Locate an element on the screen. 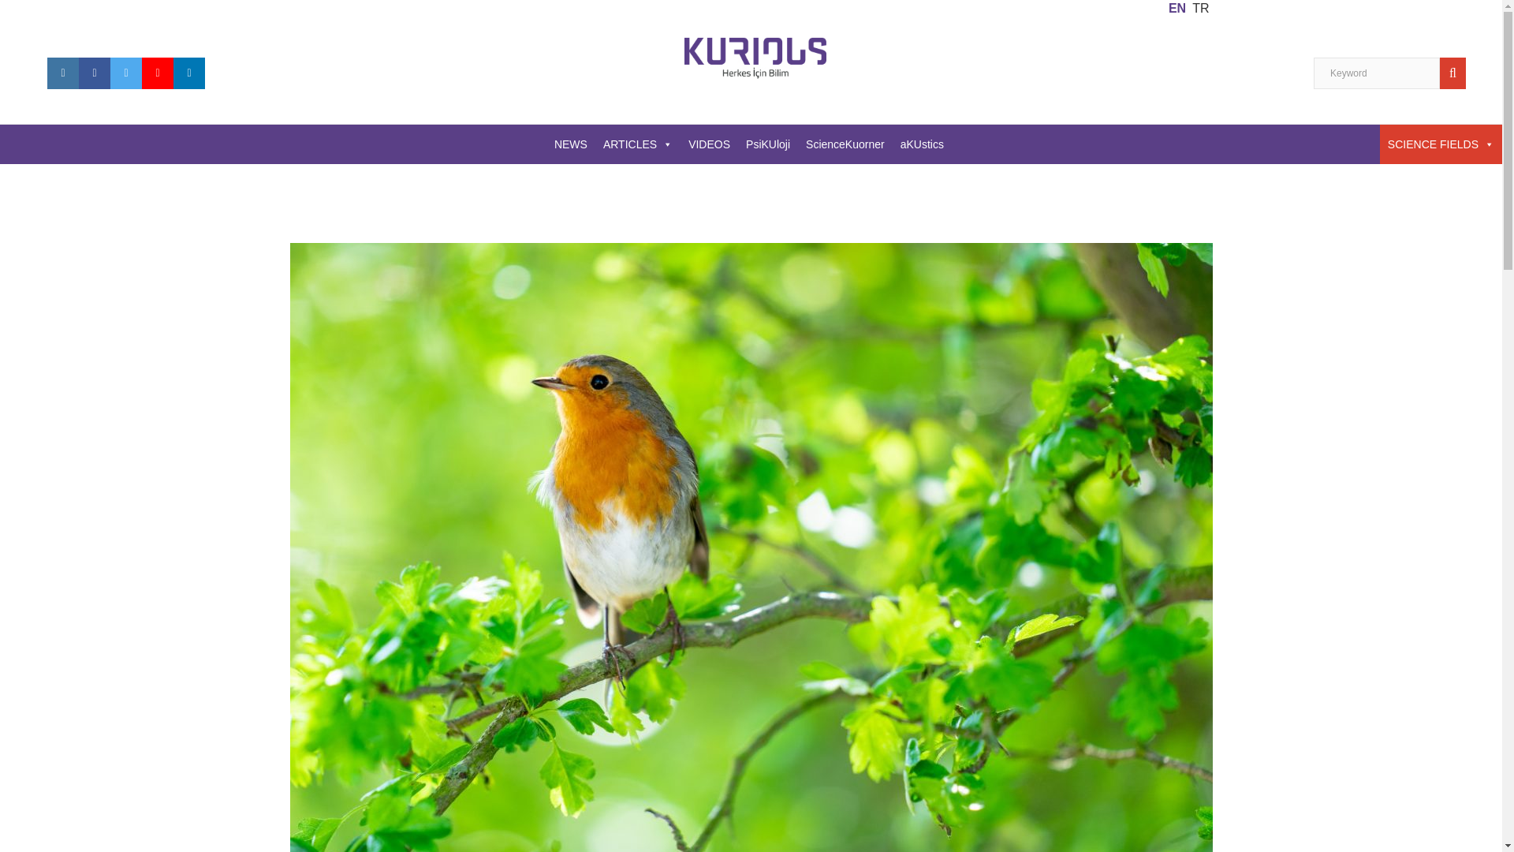 Image resolution: width=1514 pixels, height=852 pixels. Search is located at coordinates (1456, 73).